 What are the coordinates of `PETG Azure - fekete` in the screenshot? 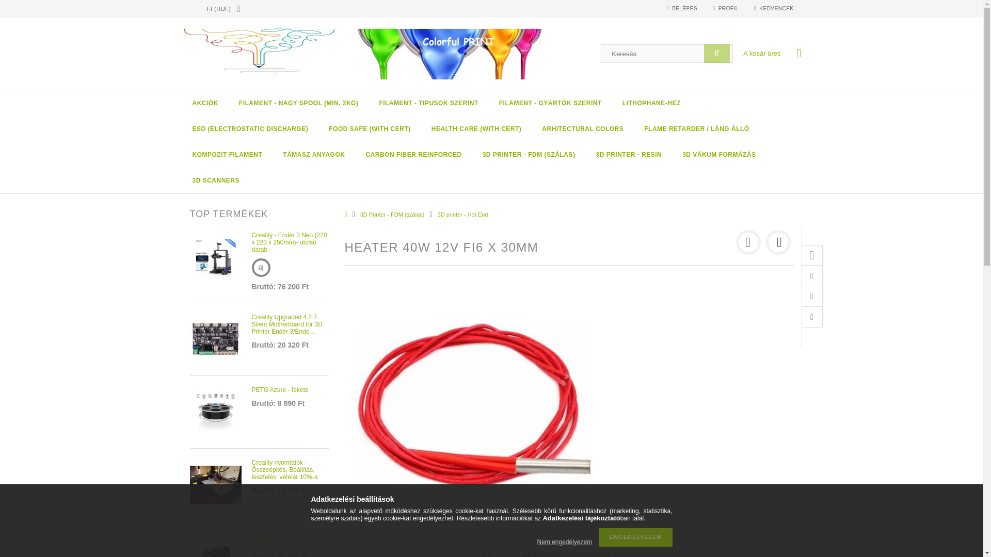 It's located at (216, 412).